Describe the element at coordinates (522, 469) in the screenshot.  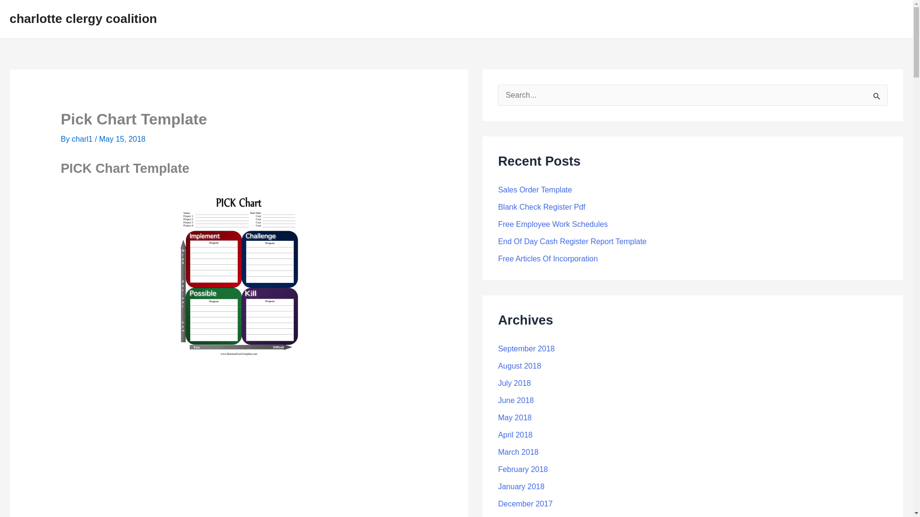
I see `February 2018` at that location.